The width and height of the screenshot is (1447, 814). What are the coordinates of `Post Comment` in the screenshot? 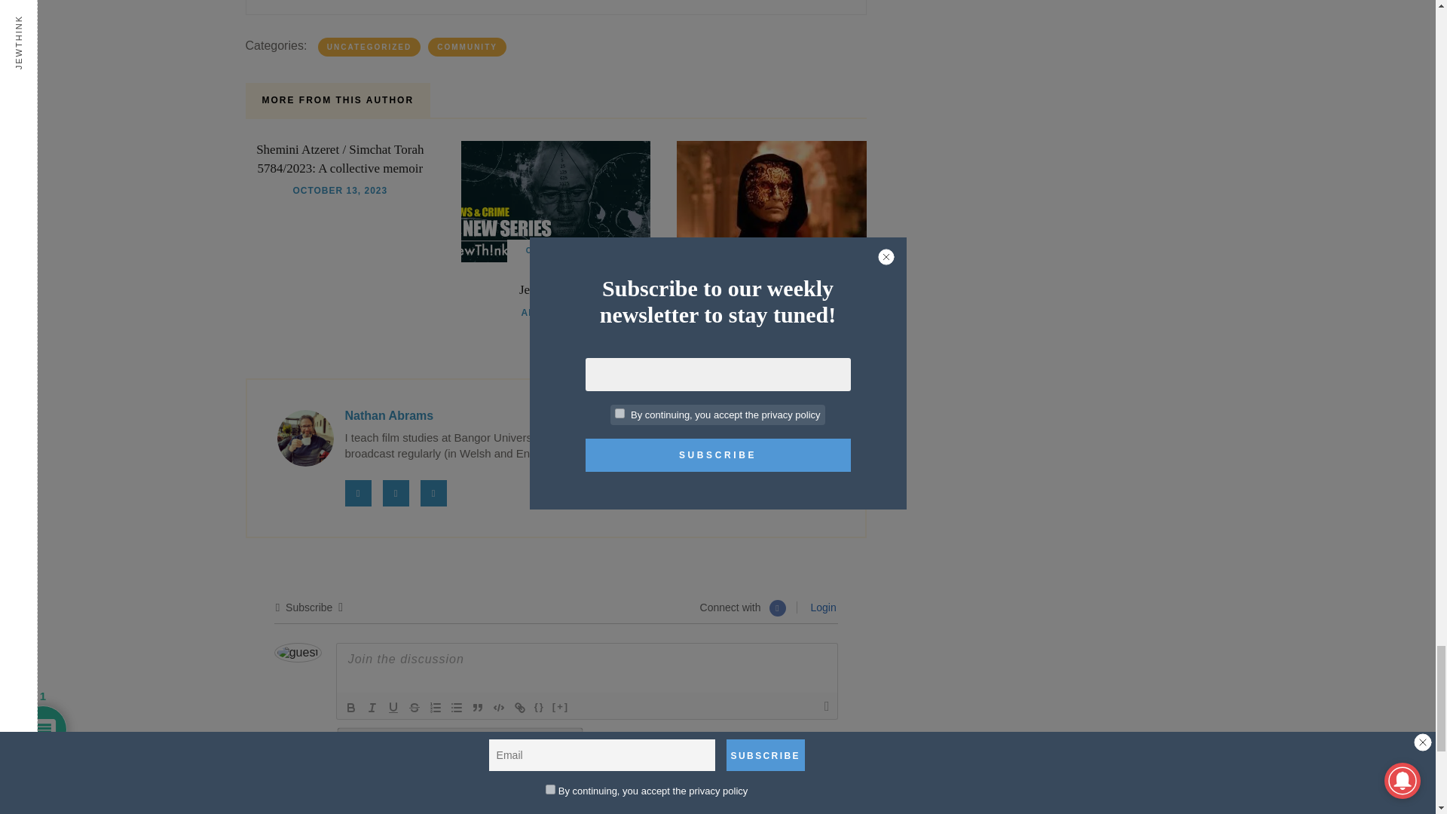 It's located at (773, 750).